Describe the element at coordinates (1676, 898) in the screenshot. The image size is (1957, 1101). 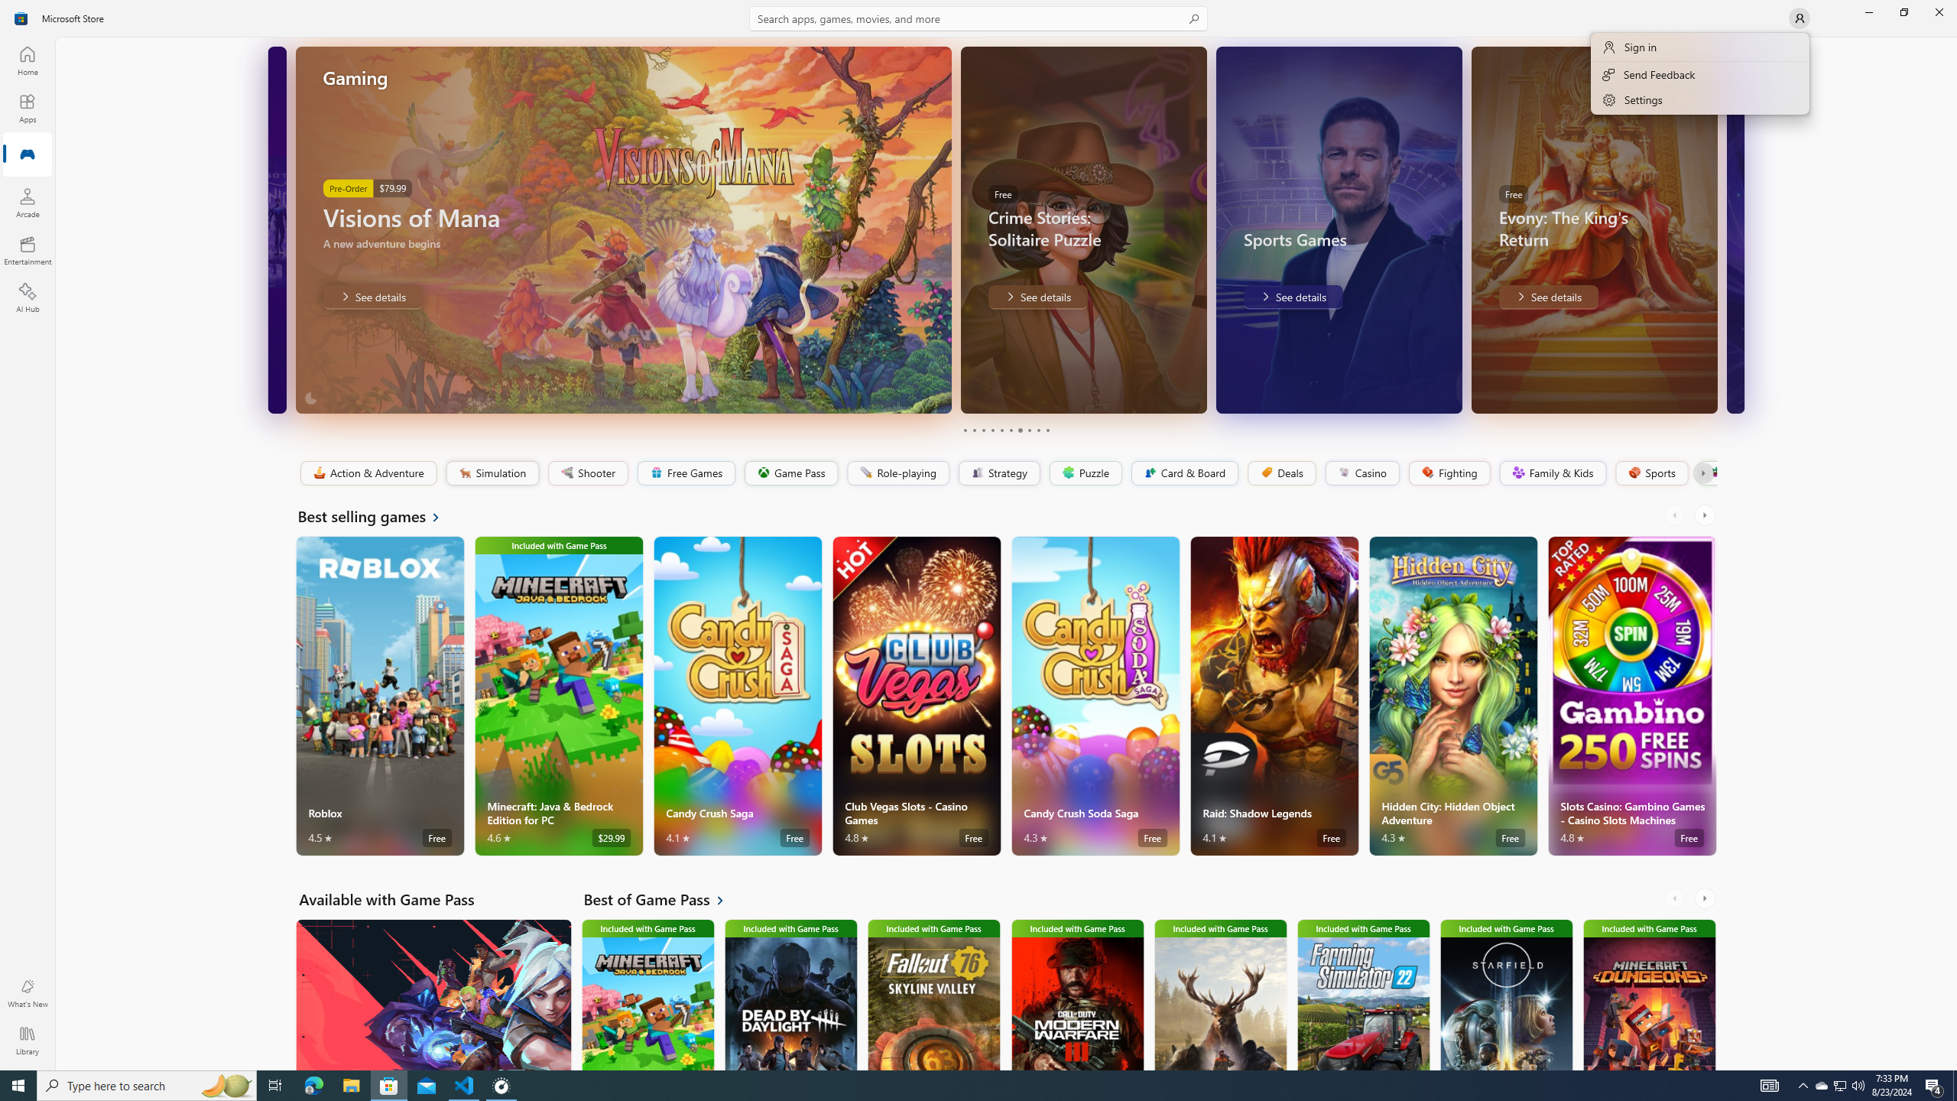
I see `AutomationID: LeftScrollButton` at that location.